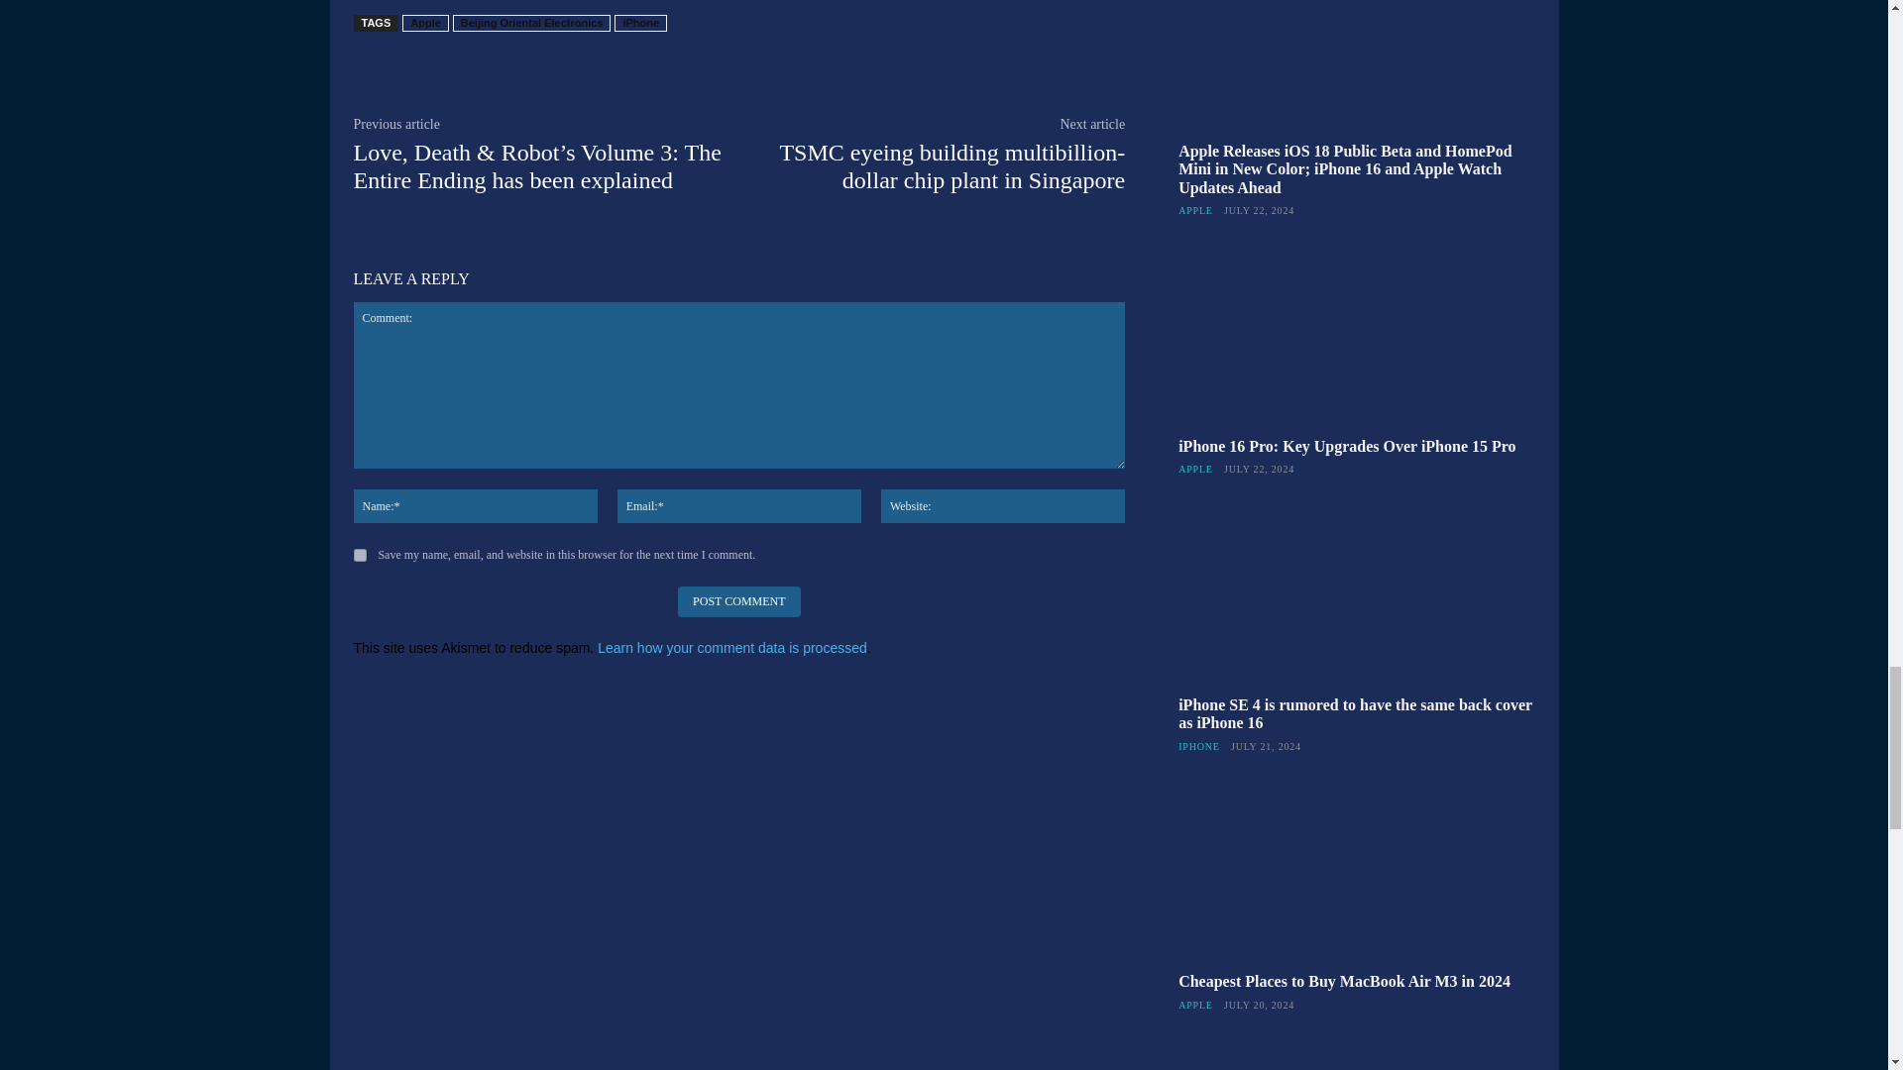  Describe the element at coordinates (359, 555) in the screenshot. I see `yes` at that location.